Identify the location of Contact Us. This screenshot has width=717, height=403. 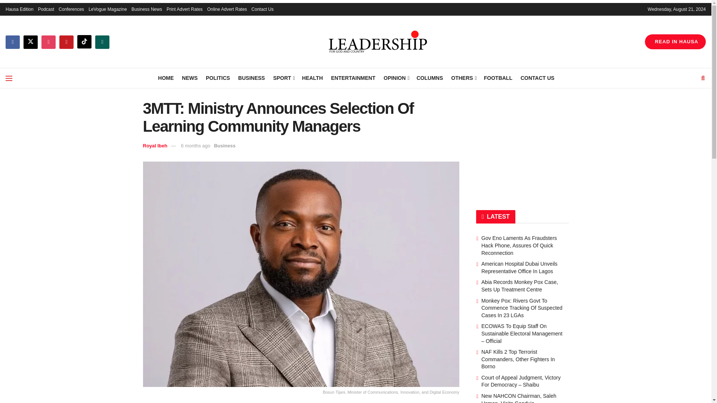
(262, 9).